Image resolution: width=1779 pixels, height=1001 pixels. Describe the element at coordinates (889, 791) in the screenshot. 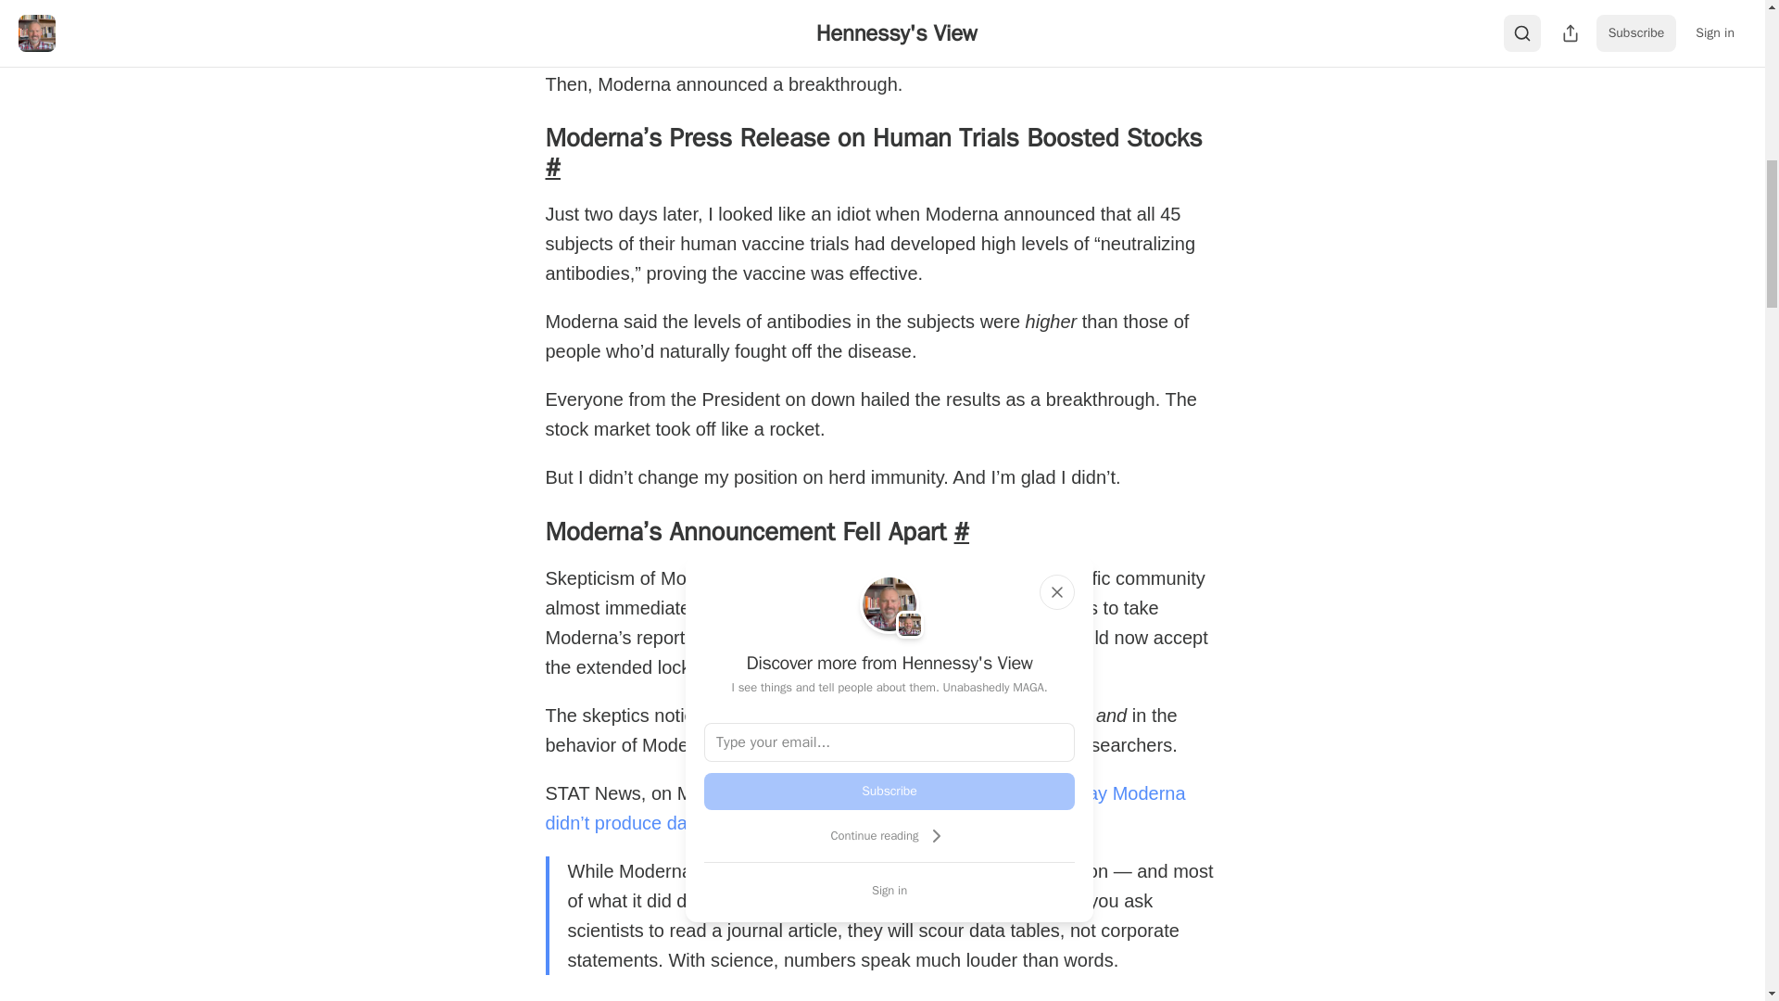

I see `Subscribe` at that location.